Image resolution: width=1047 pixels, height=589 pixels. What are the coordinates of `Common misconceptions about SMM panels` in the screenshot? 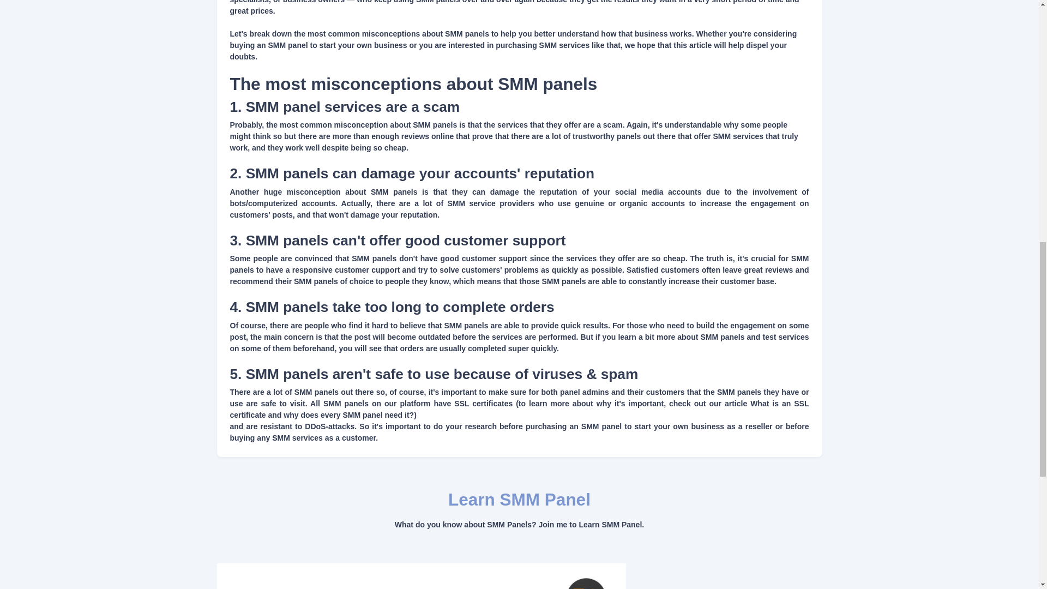 It's located at (421, 576).